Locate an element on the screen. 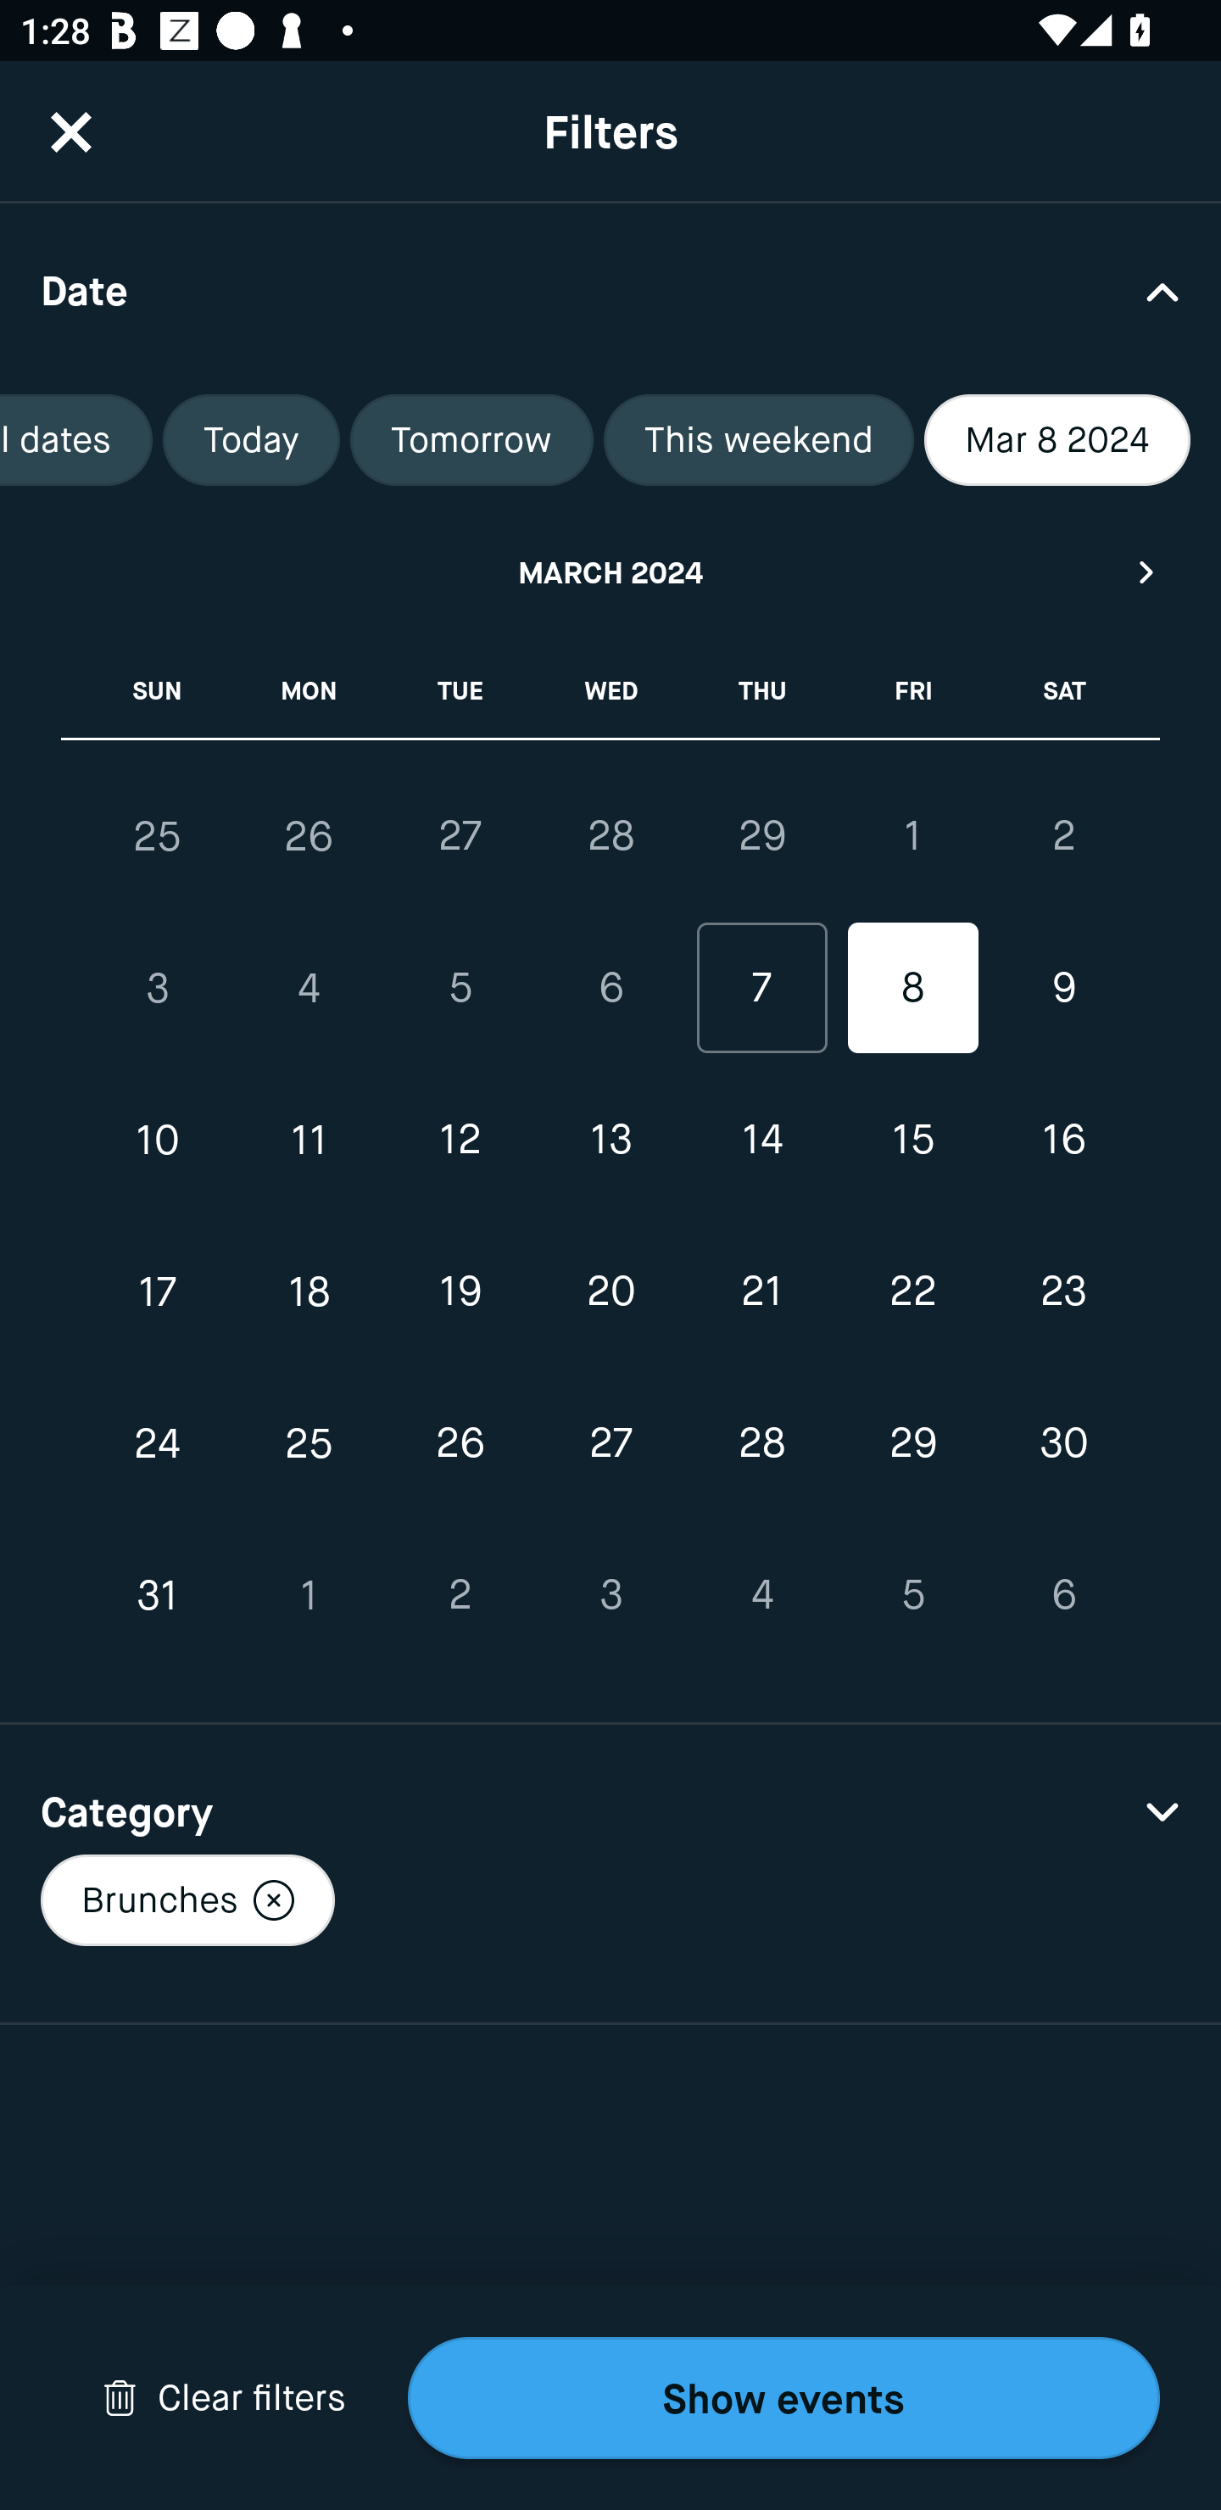 The image size is (1221, 2510). Brunches Localized description is located at coordinates (187, 1899).